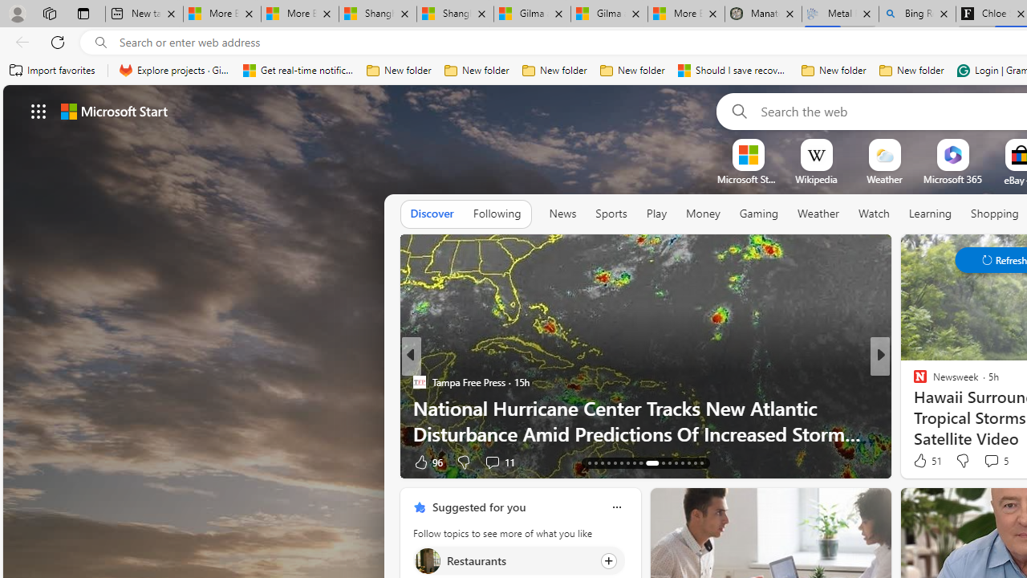  I want to click on AutomationID: tab-23, so click(627, 462).